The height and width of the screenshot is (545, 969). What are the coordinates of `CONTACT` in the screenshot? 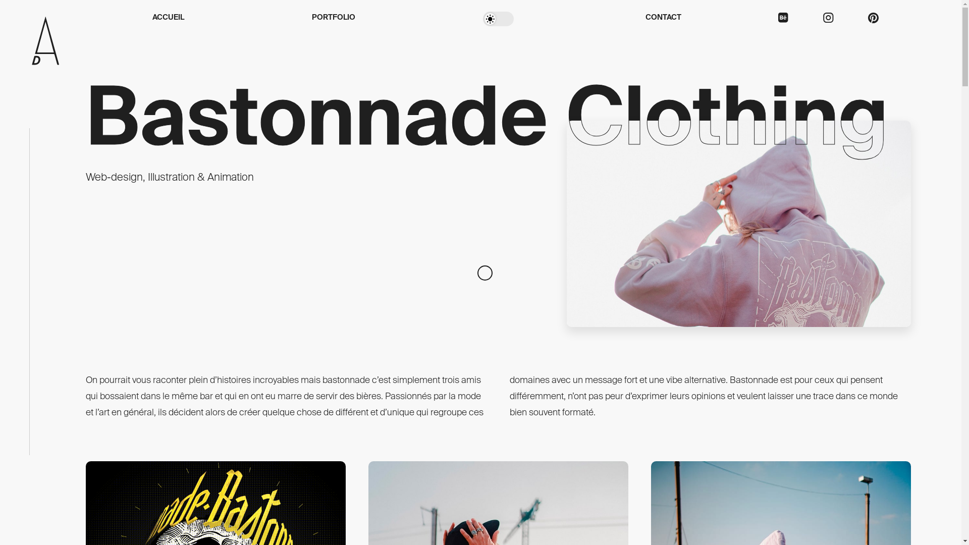 It's located at (663, 18).